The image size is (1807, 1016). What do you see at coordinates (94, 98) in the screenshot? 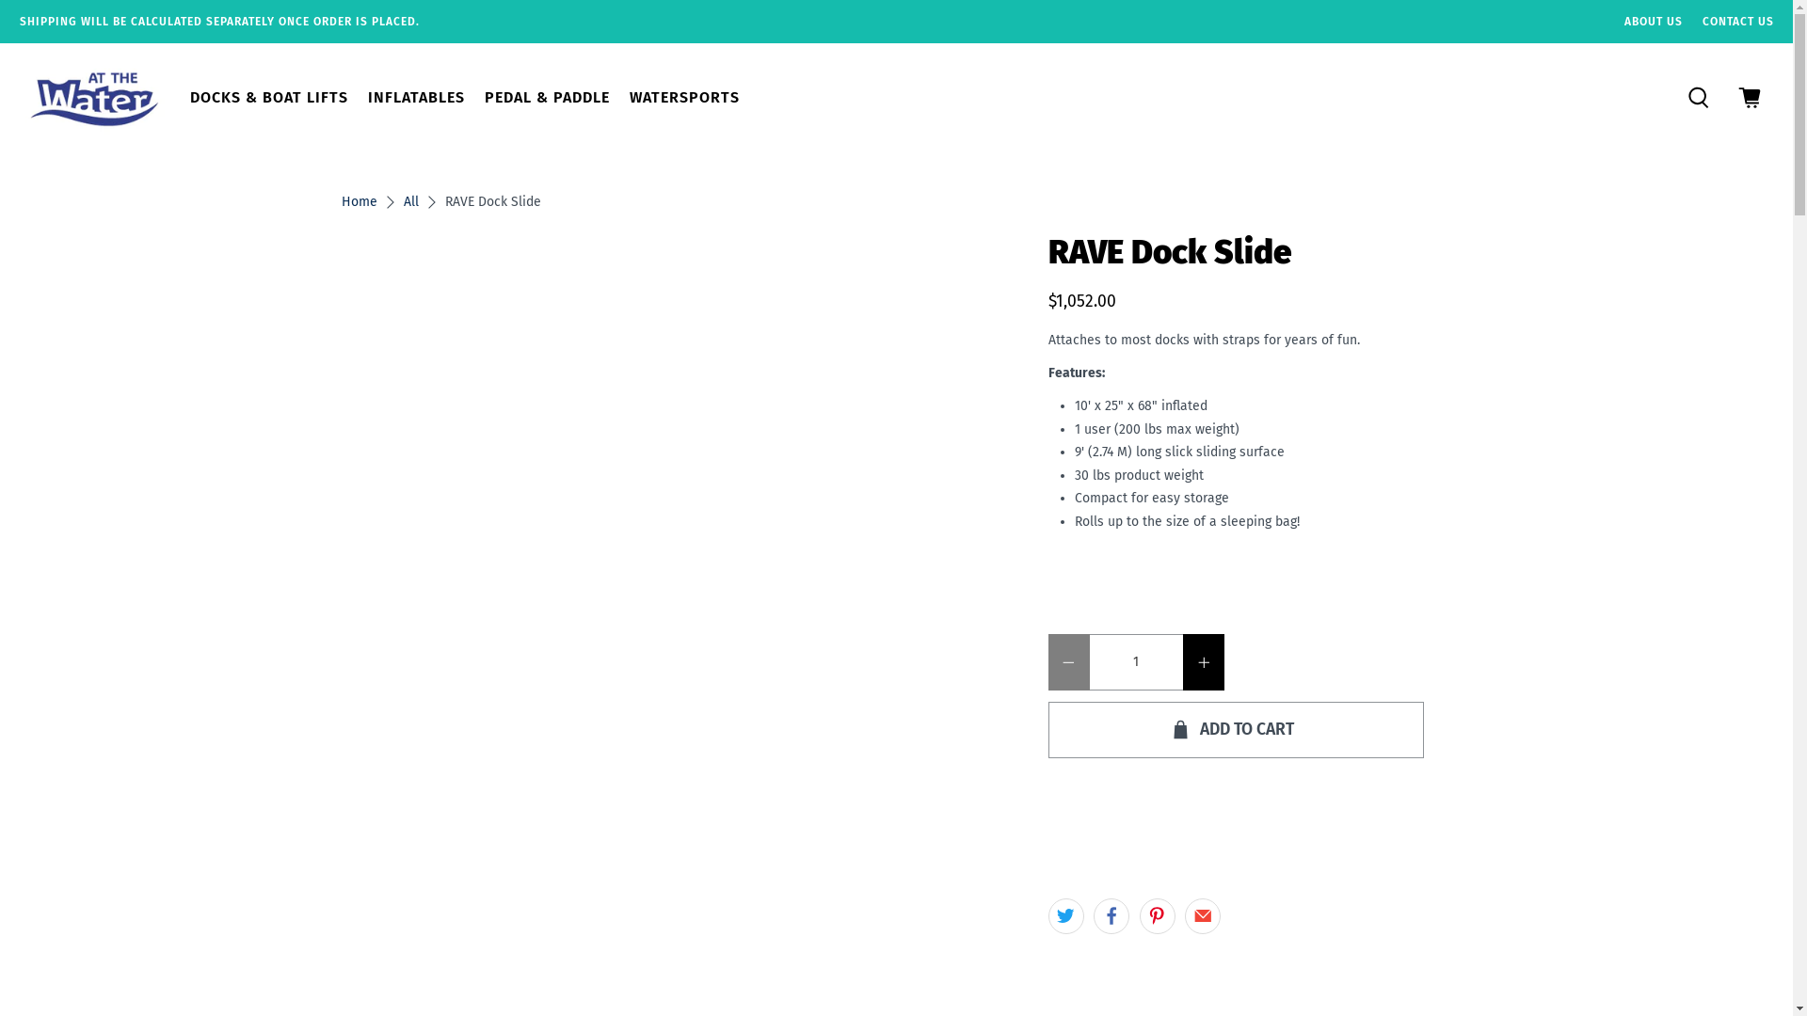
I see `At The Water` at bounding box center [94, 98].